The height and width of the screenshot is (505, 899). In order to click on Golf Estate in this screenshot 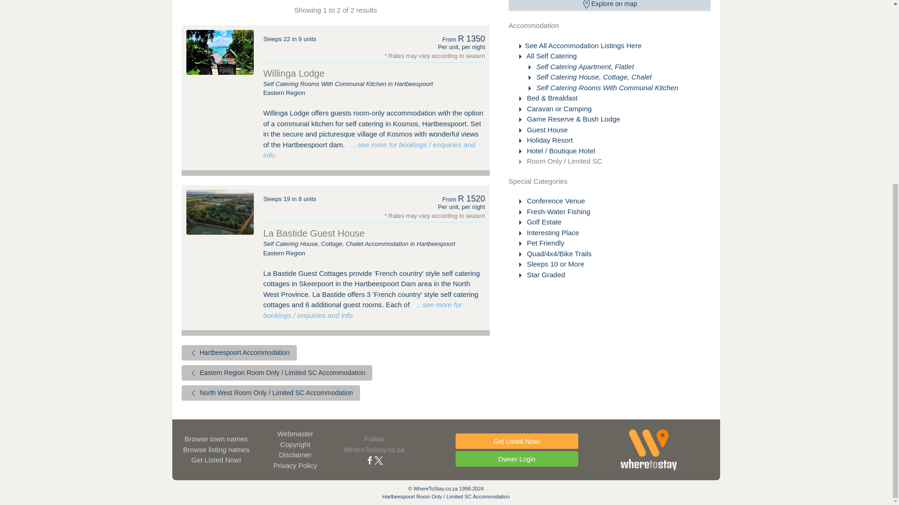, I will do `click(543, 222)`.